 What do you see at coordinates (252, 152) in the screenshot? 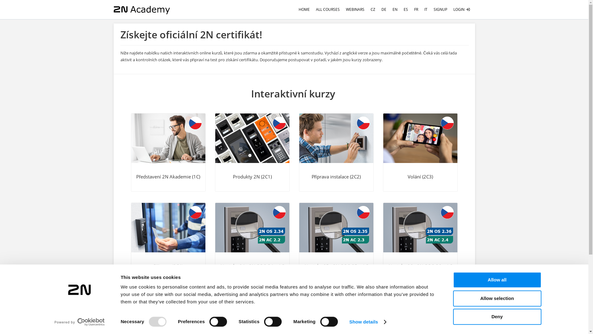
I see `Produkty 2N (2C1)` at bounding box center [252, 152].